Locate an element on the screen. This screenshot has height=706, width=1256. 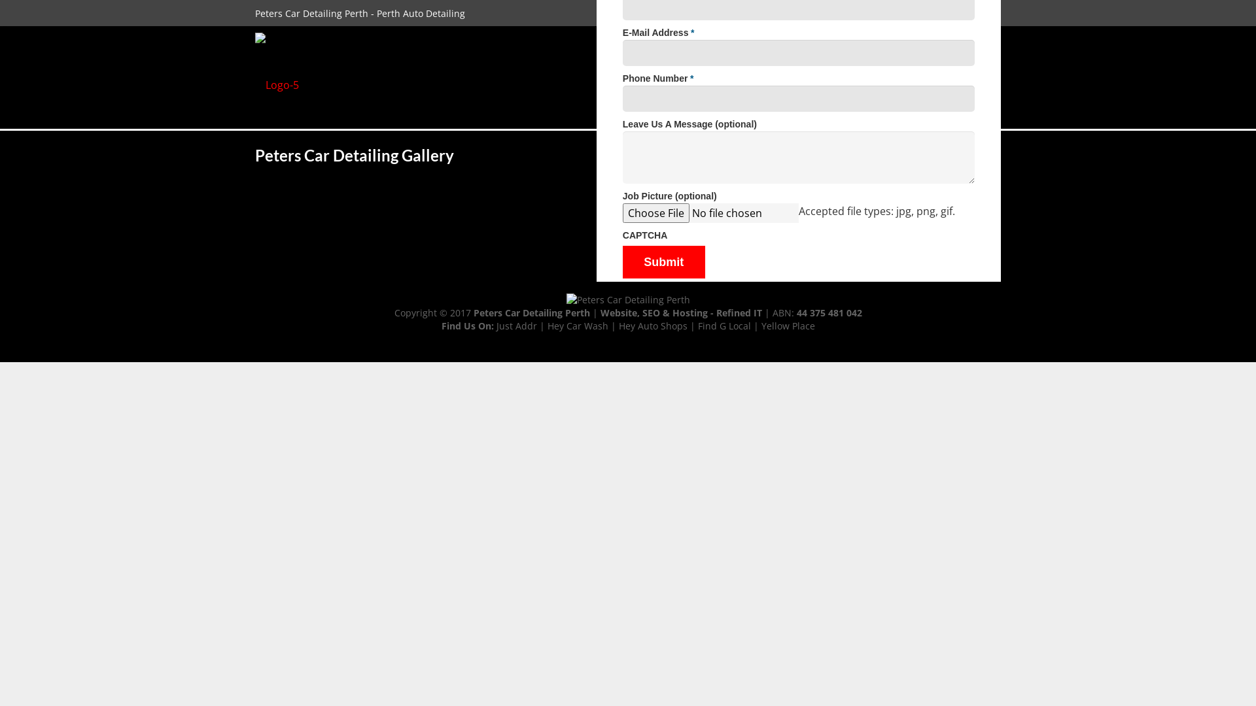
Peters Car Detailing Perth is located at coordinates (532, 312).